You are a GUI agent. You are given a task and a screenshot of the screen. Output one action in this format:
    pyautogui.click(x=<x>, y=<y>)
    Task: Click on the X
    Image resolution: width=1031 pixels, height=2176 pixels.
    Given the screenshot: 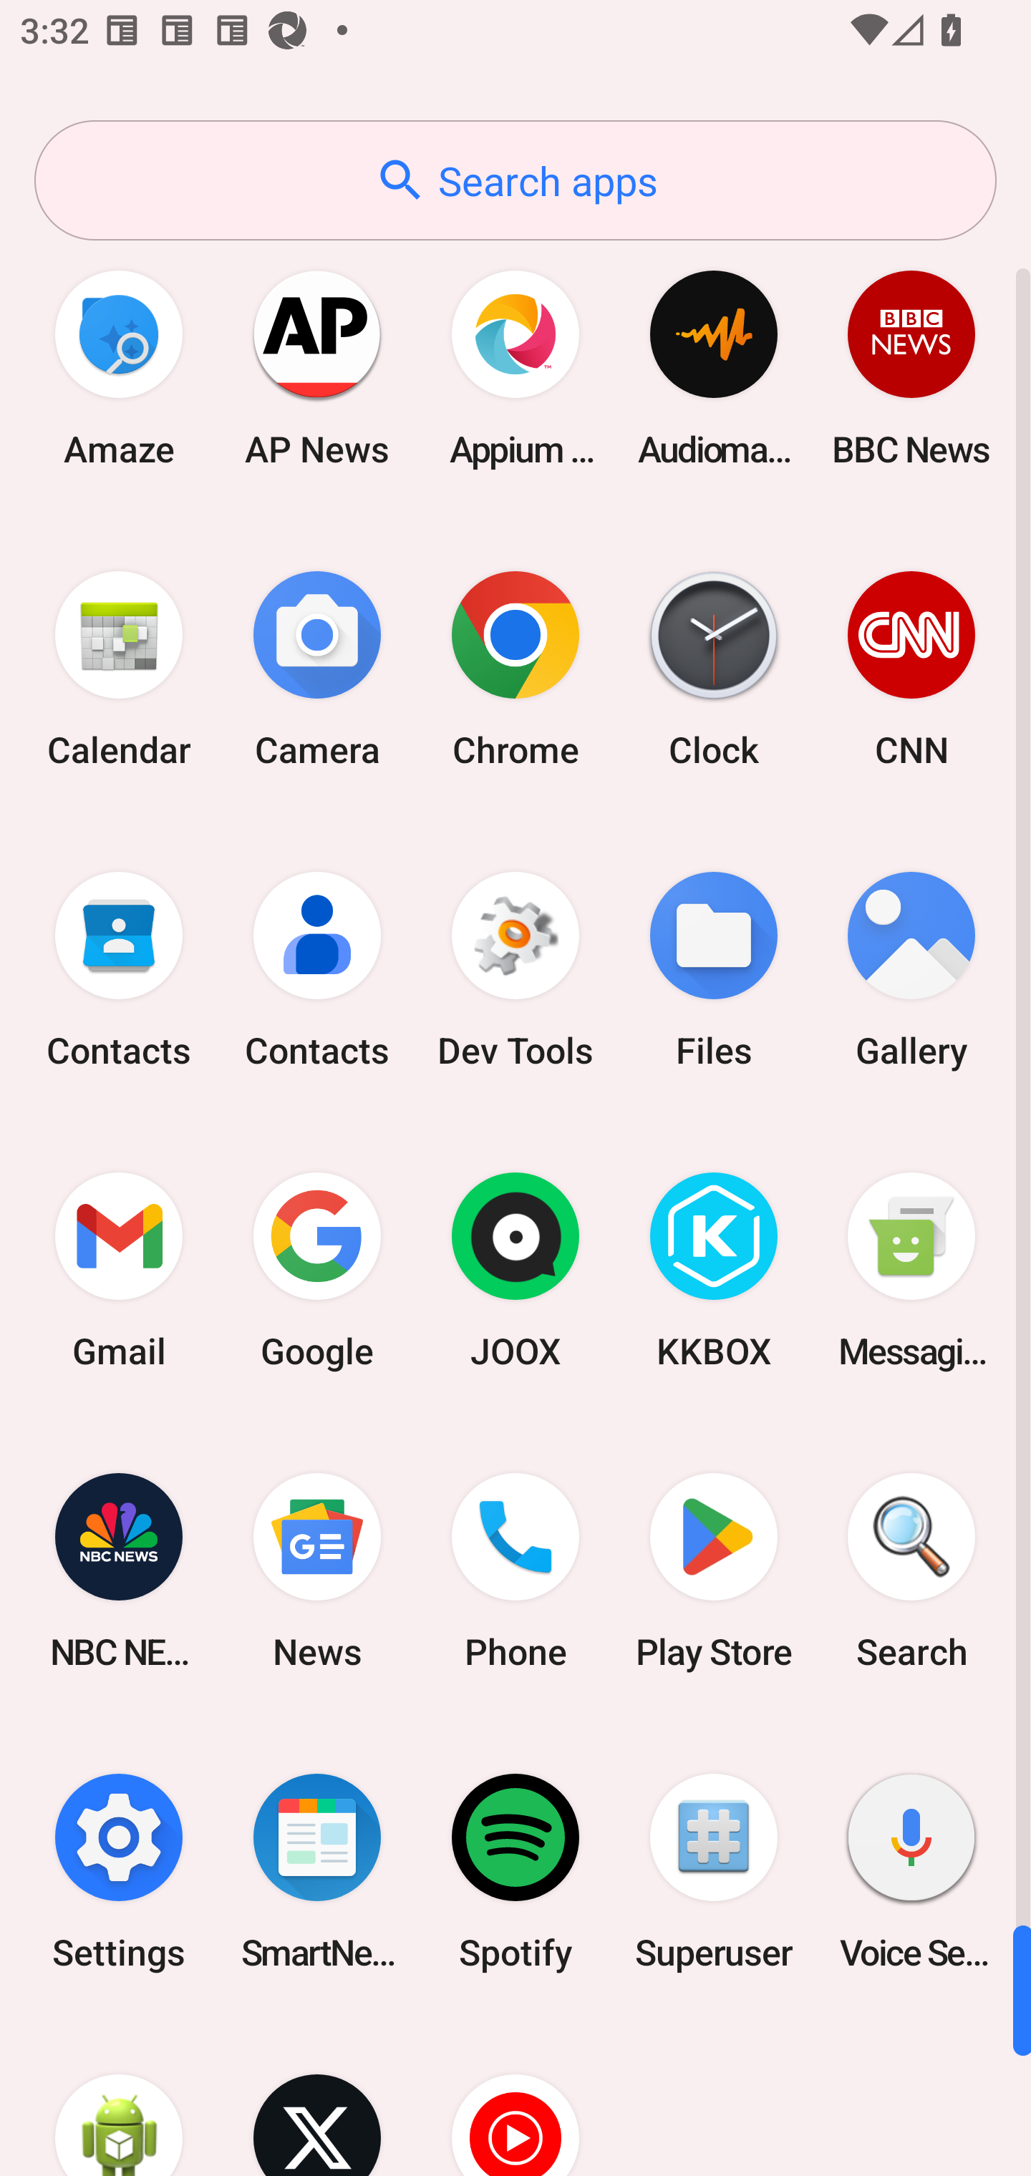 What is the action you would take?
    pyautogui.click(x=317, y=2099)
    